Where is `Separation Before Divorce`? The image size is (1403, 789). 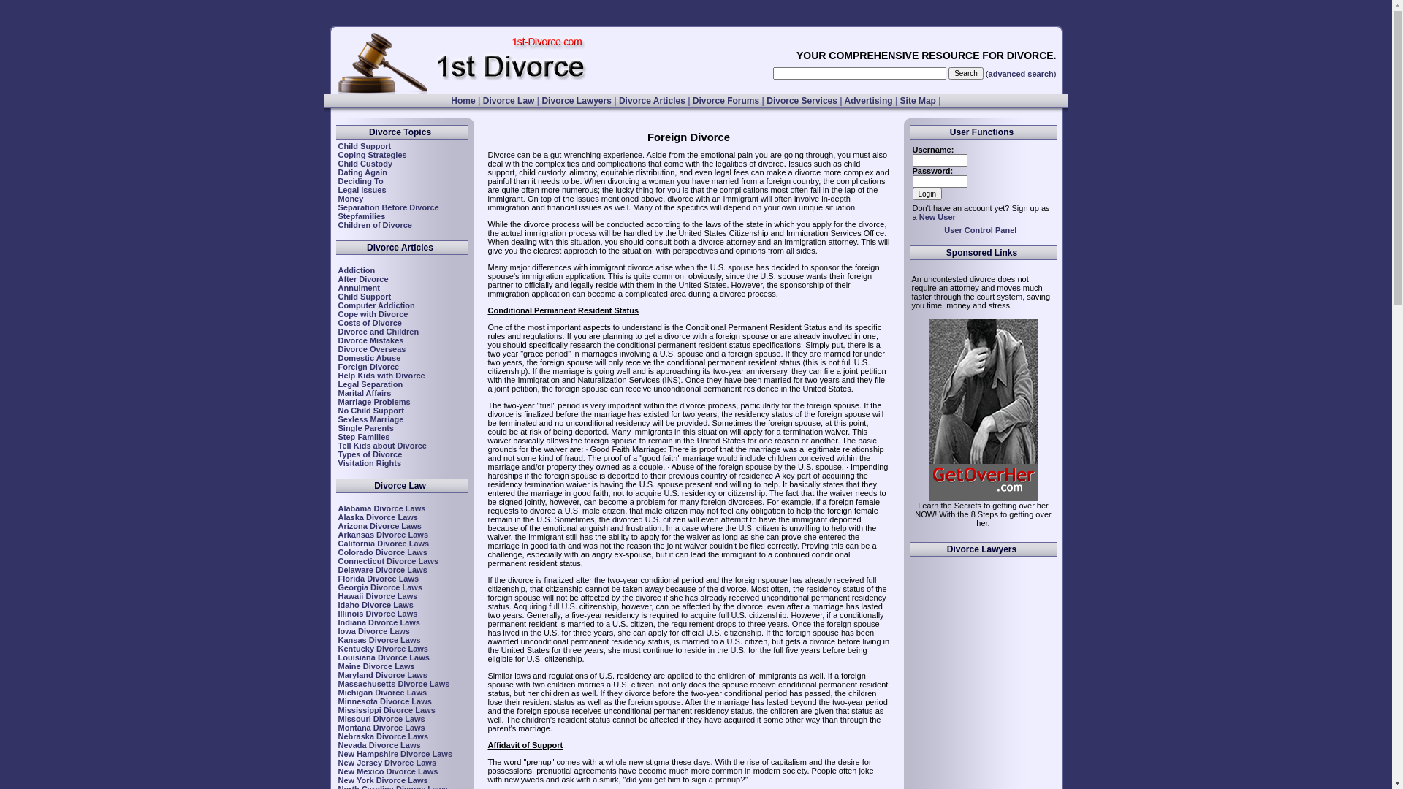 Separation Before Divorce is located at coordinates (388, 207).